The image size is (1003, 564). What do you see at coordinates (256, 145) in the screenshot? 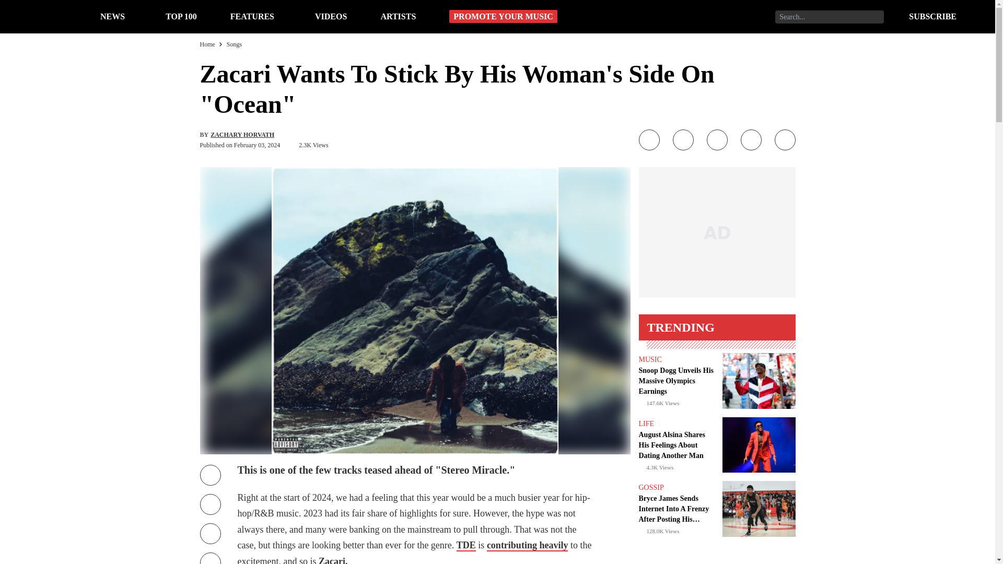
I see `February 03, 2024` at bounding box center [256, 145].